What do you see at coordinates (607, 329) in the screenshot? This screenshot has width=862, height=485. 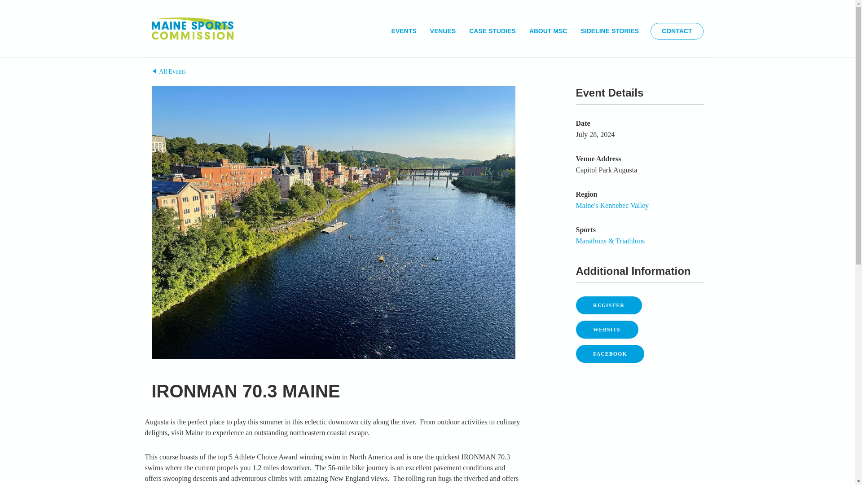 I see `WEBSITE` at bounding box center [607, 329].